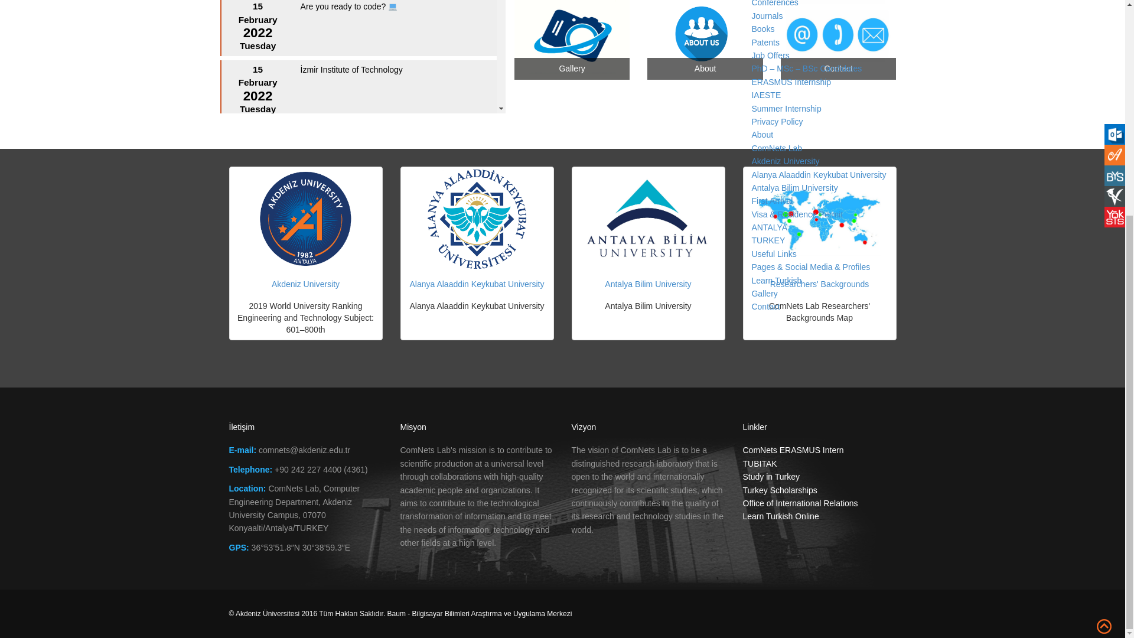 The height and width of the screenshot is (638, 1134). I want to click on Akdeniz University, so click(784, 161).